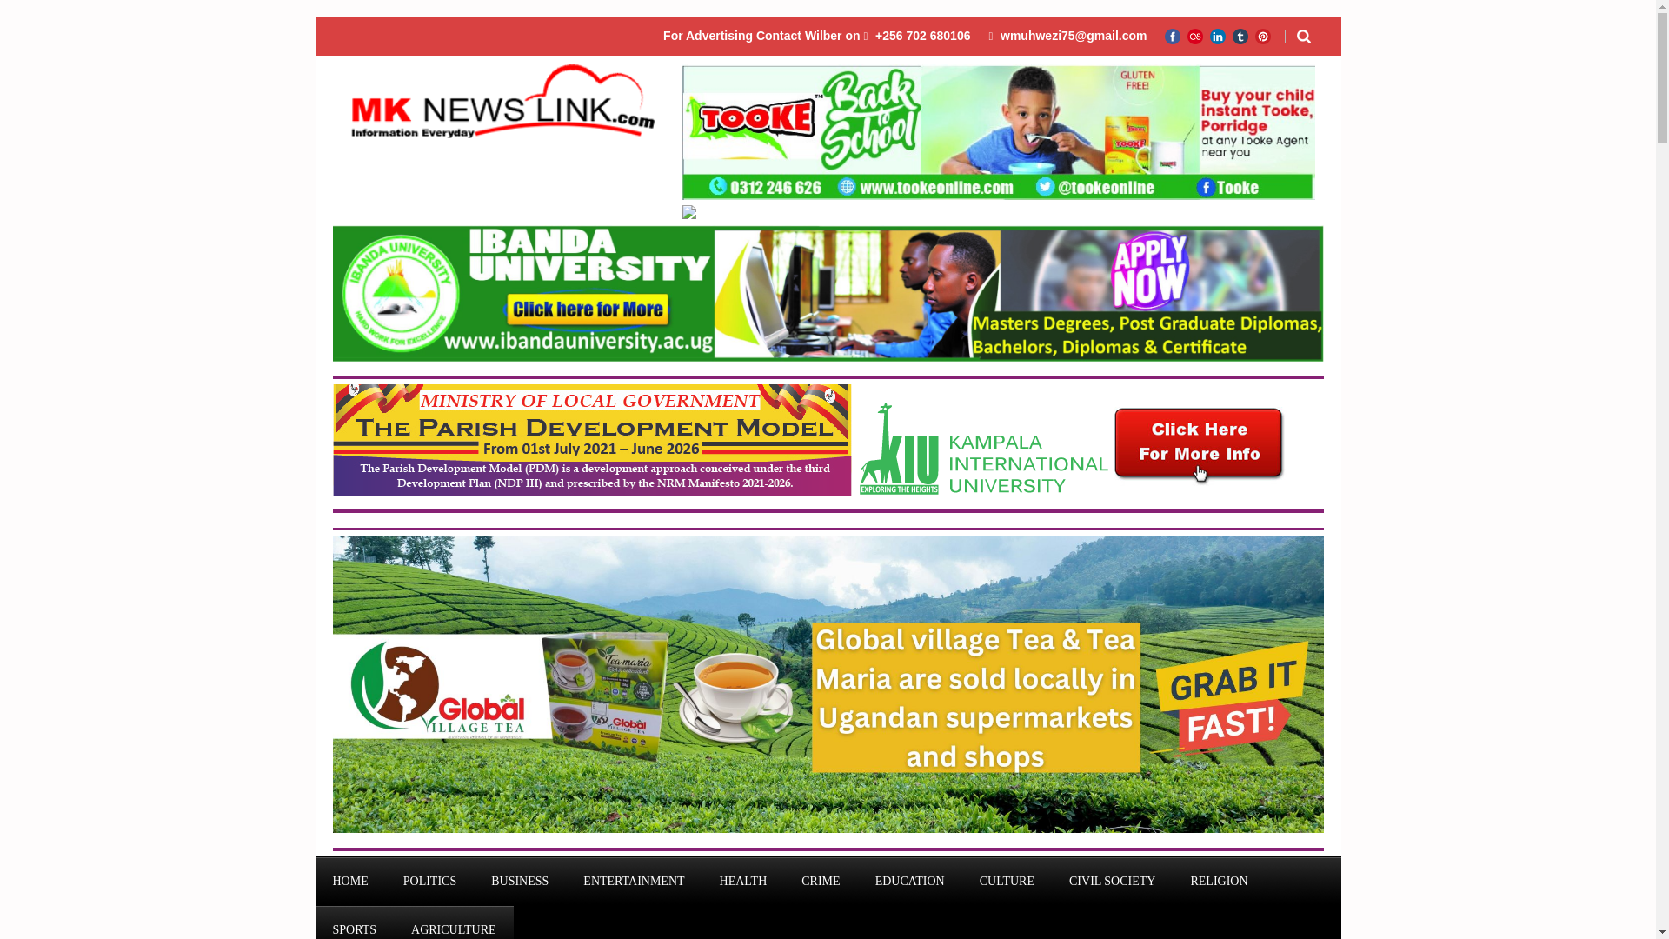  I want to click on ENTERTAINMENT, so click(633, 882).